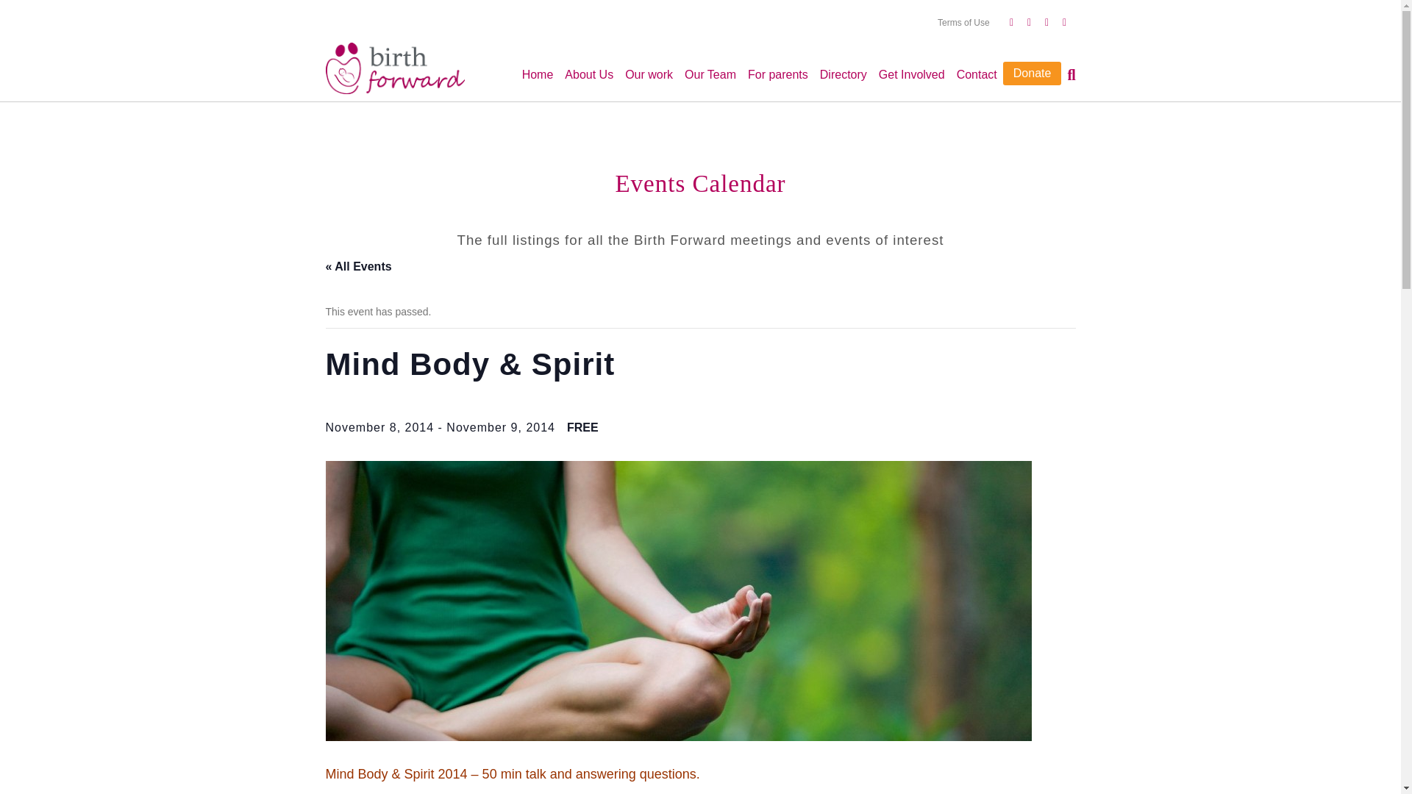  I want to click on Email, so click(1058, 21).